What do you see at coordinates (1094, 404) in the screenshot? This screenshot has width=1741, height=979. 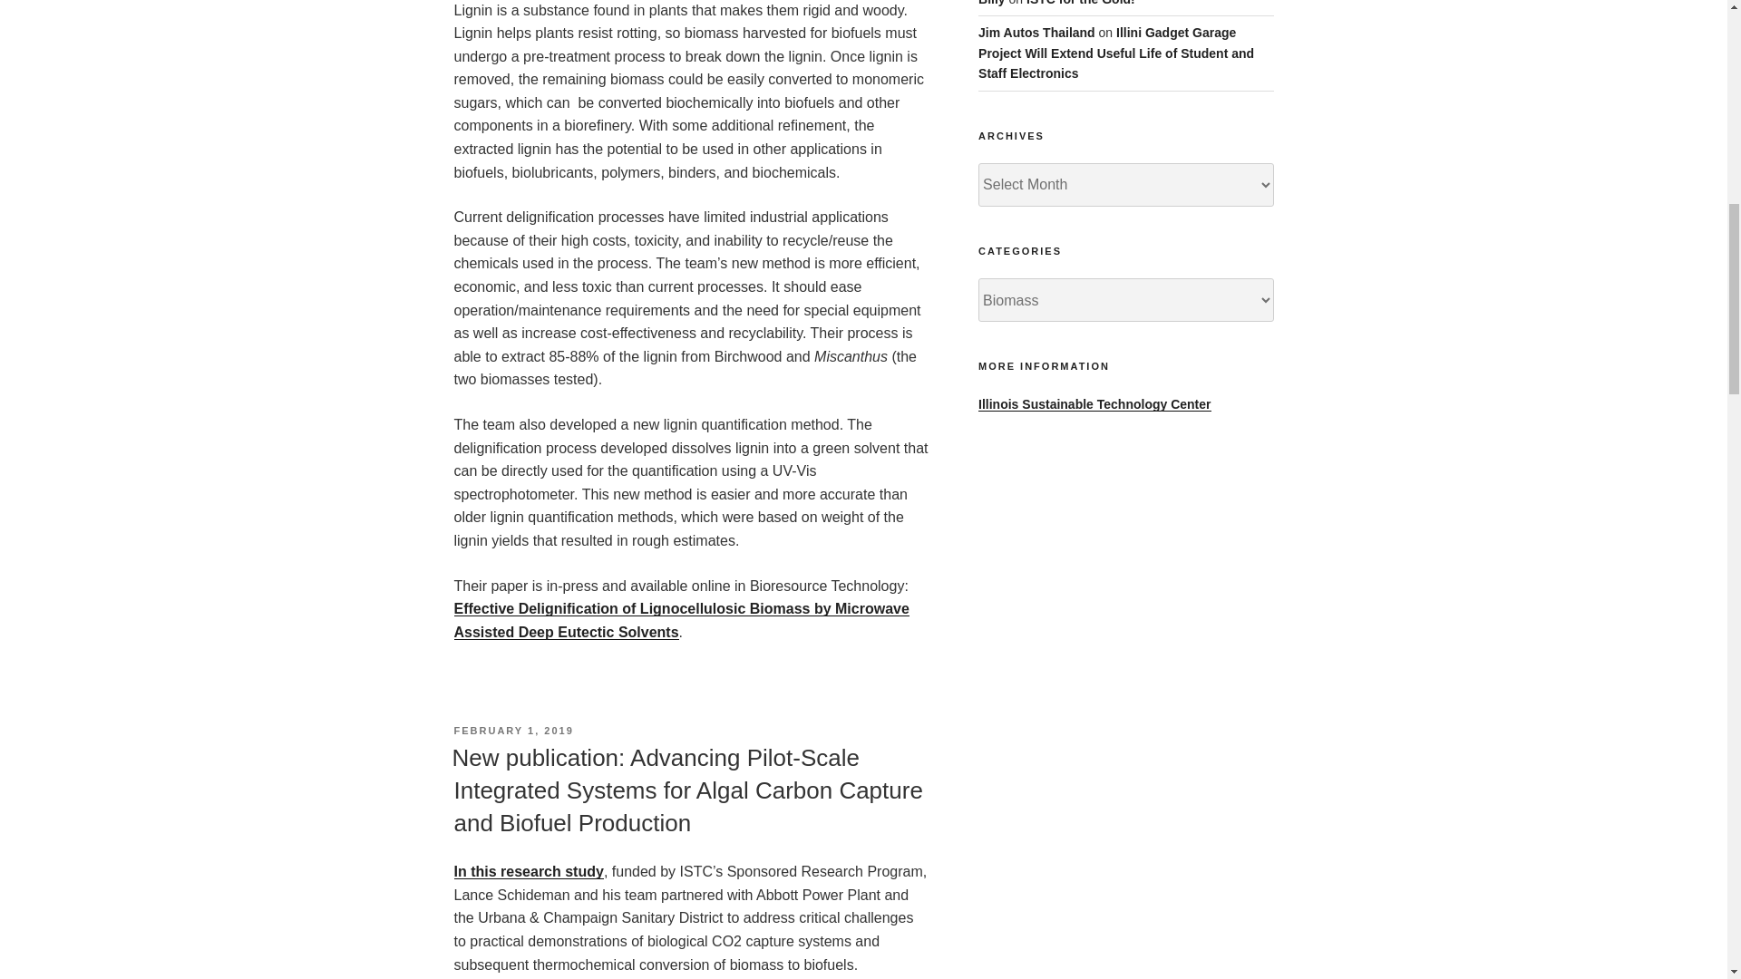 I see `Illinois Sustainable Technology Center` at bounding box center [1094, 404].